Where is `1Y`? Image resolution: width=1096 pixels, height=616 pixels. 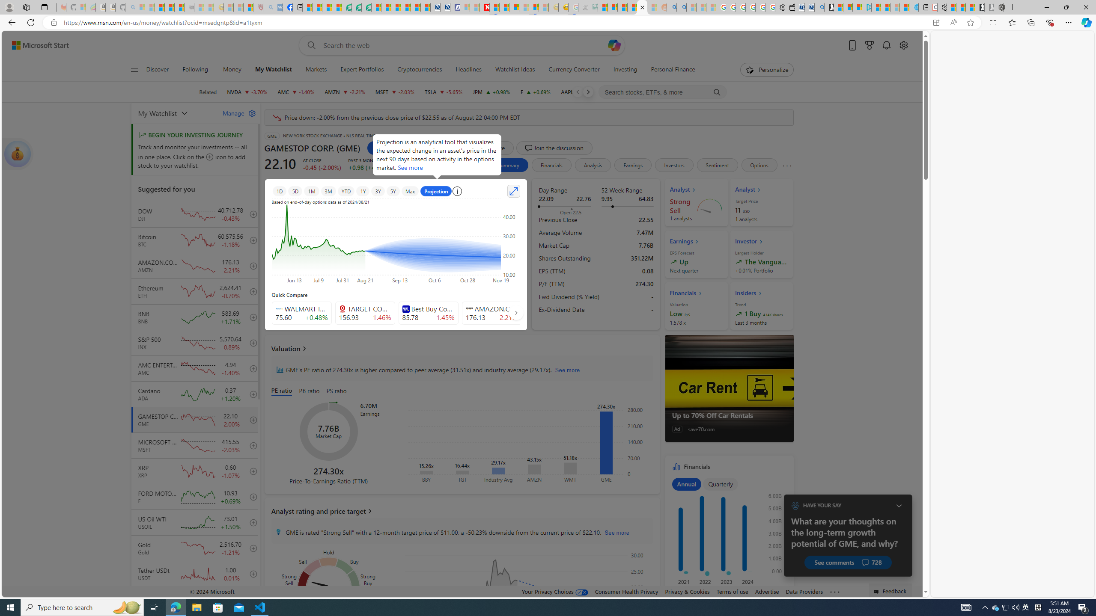 1Y is located at coordinates (363, 191).